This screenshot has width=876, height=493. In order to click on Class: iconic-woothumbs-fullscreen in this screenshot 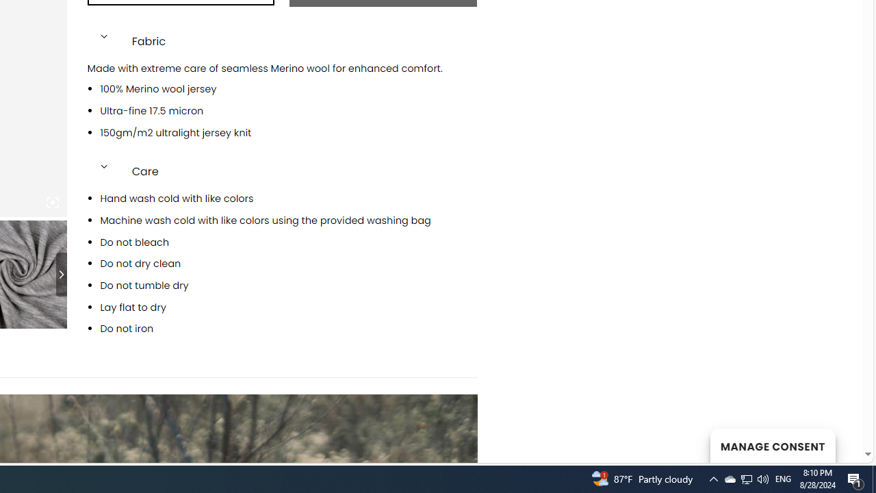, I will do `click(52, 203)`.